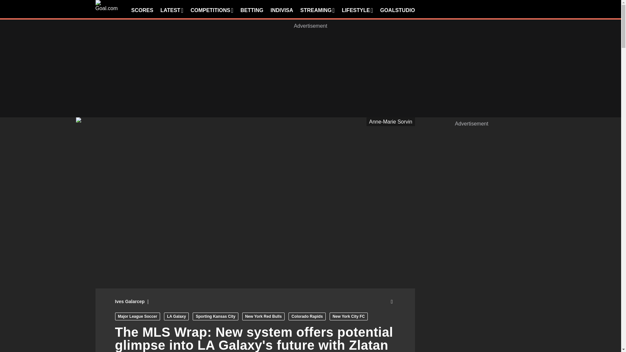 Image resolution: width=626 pixels, height=352 pixels. Describe the element at coordinates (215, 316) in the screenshot. I see `Sporting Kansas City` at that location.